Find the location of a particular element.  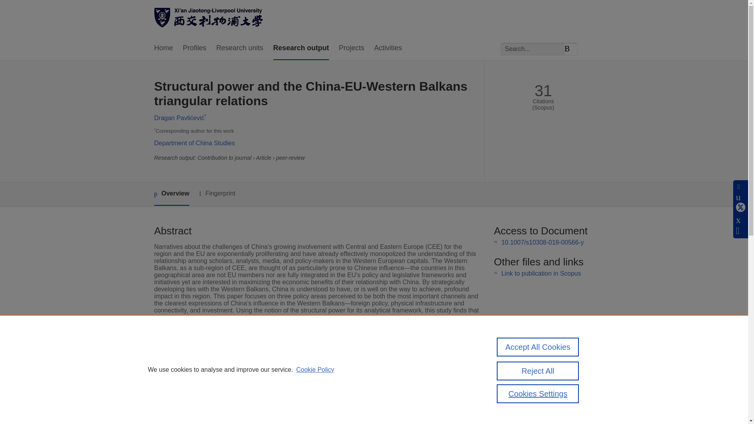

Research output is located at coordinates (301, 48).